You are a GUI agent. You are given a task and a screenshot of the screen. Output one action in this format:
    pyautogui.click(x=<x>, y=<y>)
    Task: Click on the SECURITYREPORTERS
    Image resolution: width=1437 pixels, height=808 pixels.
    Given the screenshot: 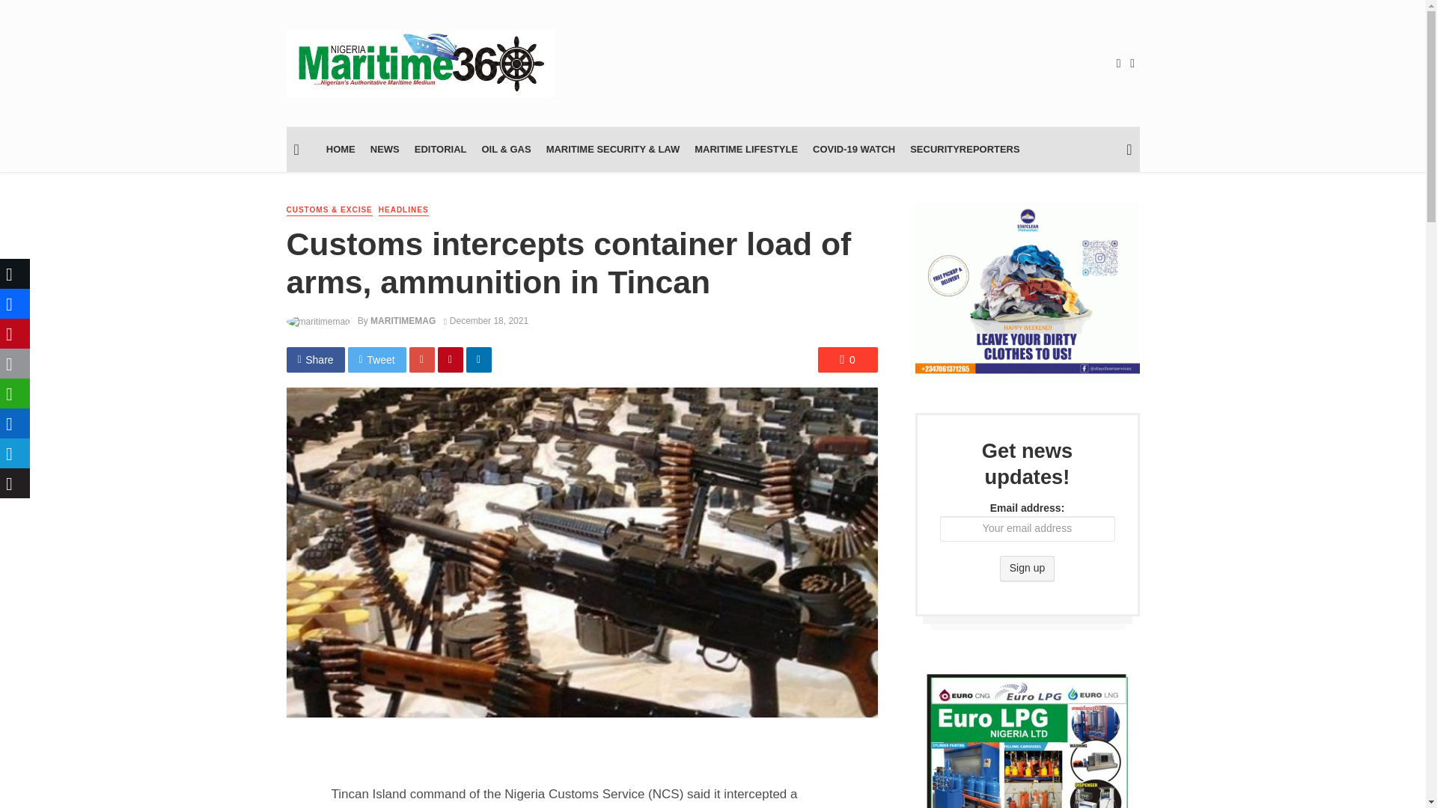 What is the action you would take?
    pyautogui.click(x=964, y=150)
    